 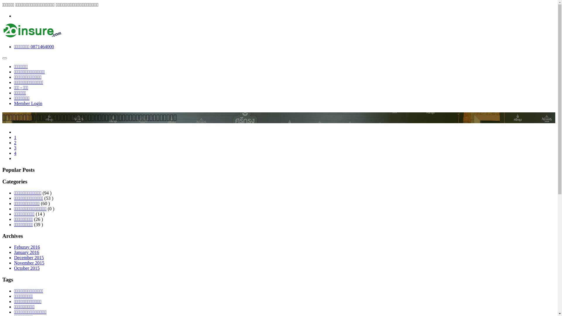 What do you see at coordinates (27, 252) in the screenshot?
I see `January 2016` at bounding box center [27, 252].